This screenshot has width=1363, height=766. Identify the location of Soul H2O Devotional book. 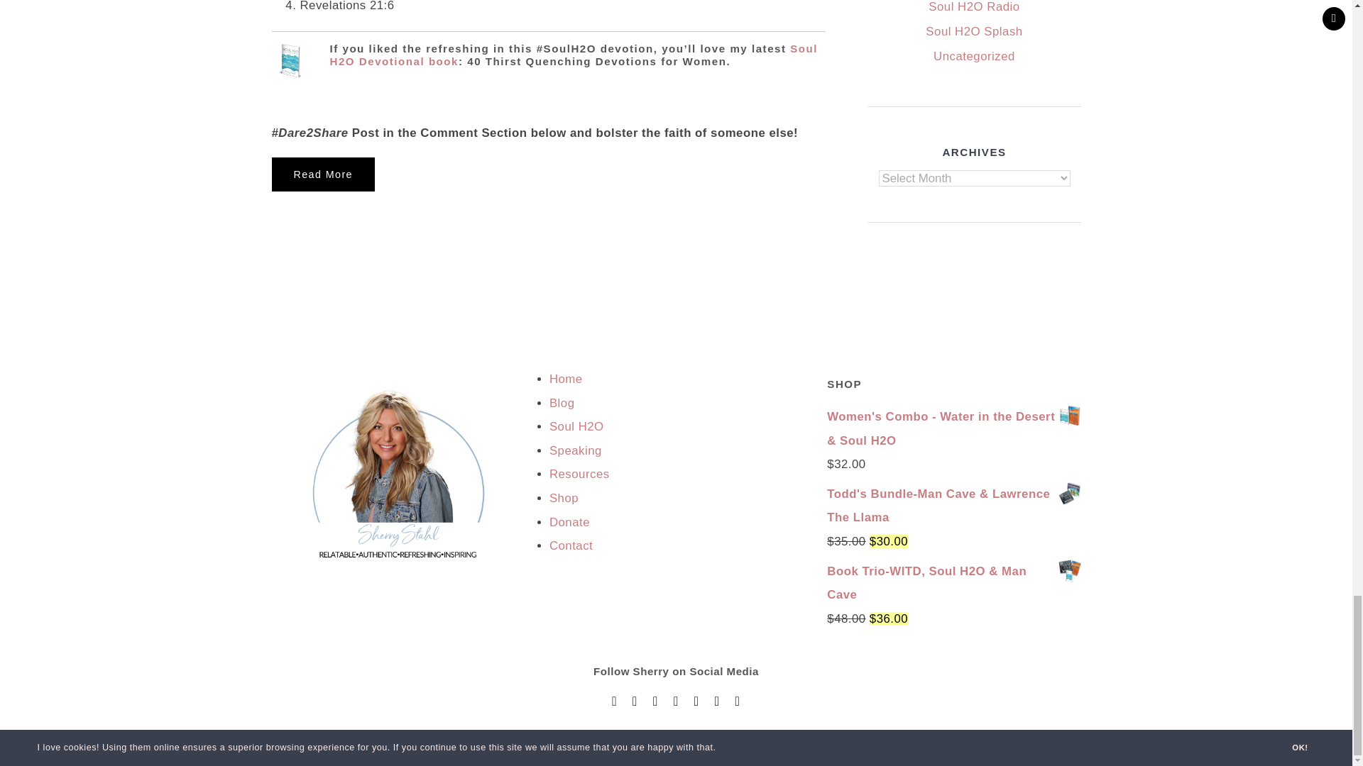
(574, 55).